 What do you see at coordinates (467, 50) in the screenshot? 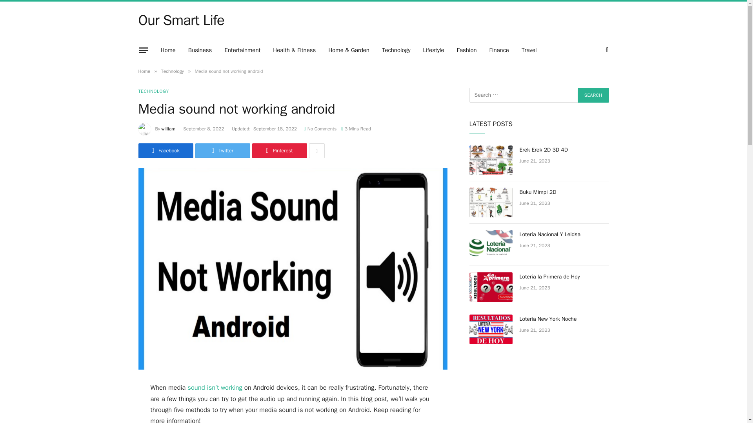
I see `Fashion` at bounding box center [467, 50].